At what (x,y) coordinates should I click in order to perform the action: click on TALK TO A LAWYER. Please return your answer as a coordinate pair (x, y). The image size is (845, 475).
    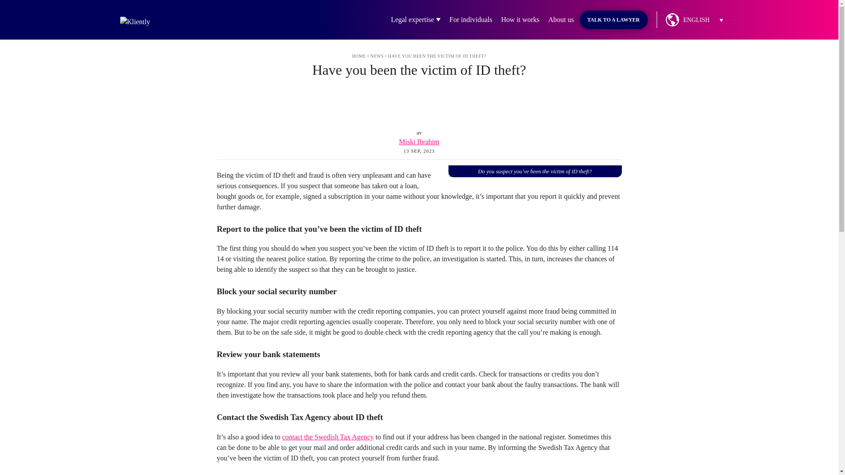
    Looking at the image, I should click on (613, 19).